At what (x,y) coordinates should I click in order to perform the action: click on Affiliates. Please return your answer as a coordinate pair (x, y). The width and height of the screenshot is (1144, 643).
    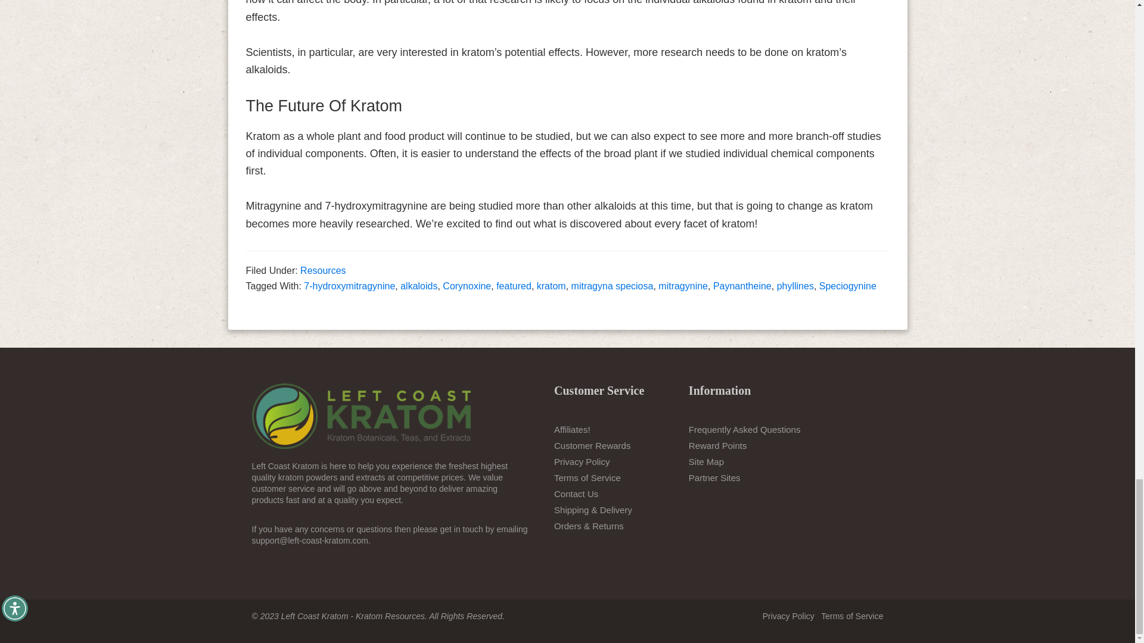
    Looking at the image, I should click on (572, 429).